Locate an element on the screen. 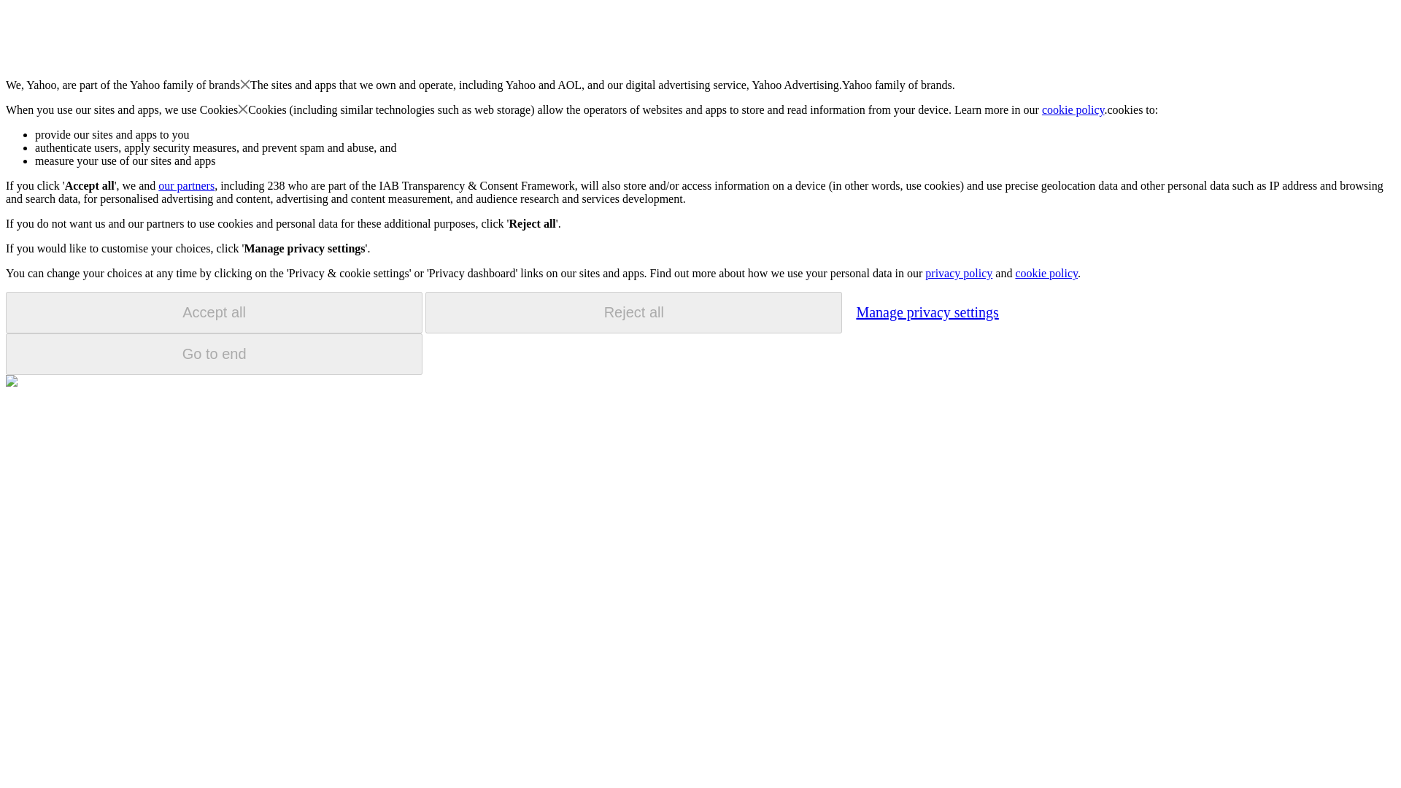 The height and width of the screenshot is (788, 1401). cookie policy is located at coordinates (1073, 109).